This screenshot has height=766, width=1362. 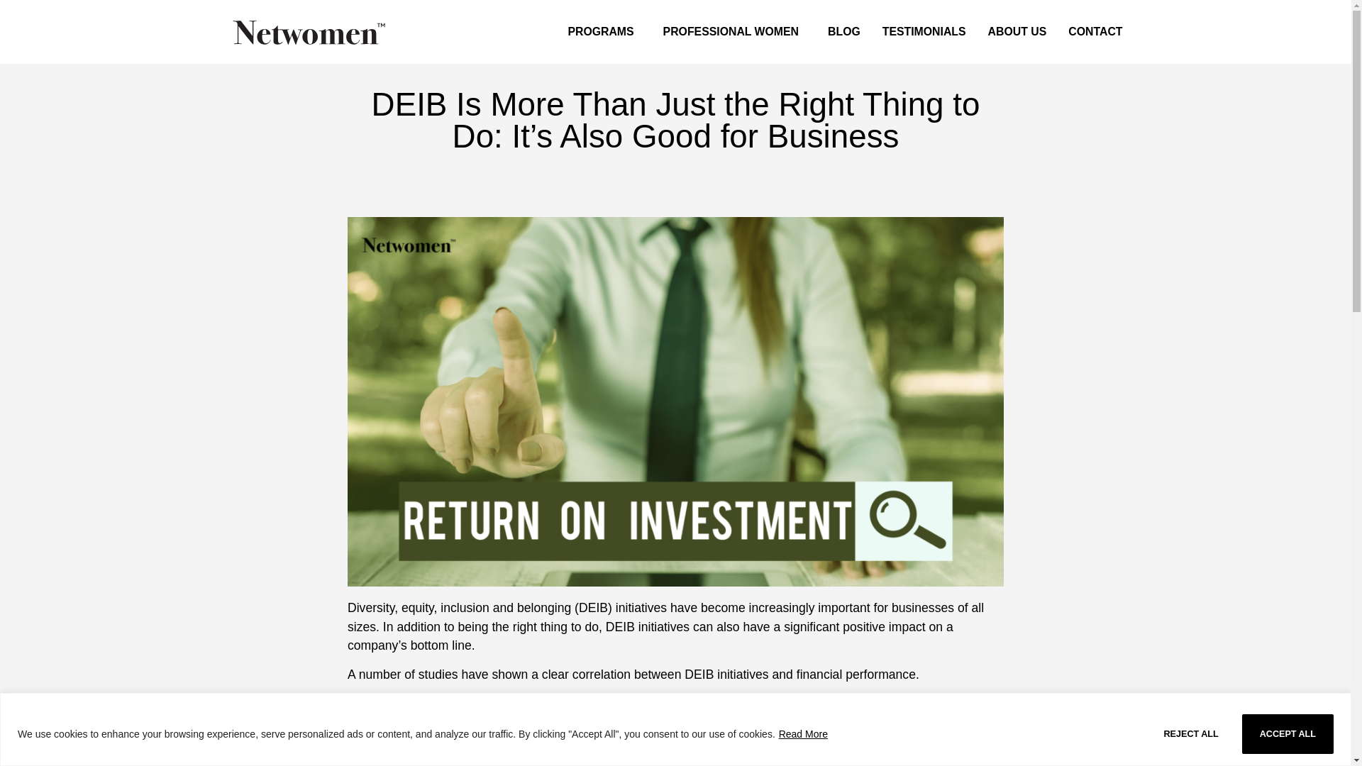 What do you see at coordinates (1017, 31) in the screenshot?
I see `ABOUT US` at bounding box center [1017, 31].